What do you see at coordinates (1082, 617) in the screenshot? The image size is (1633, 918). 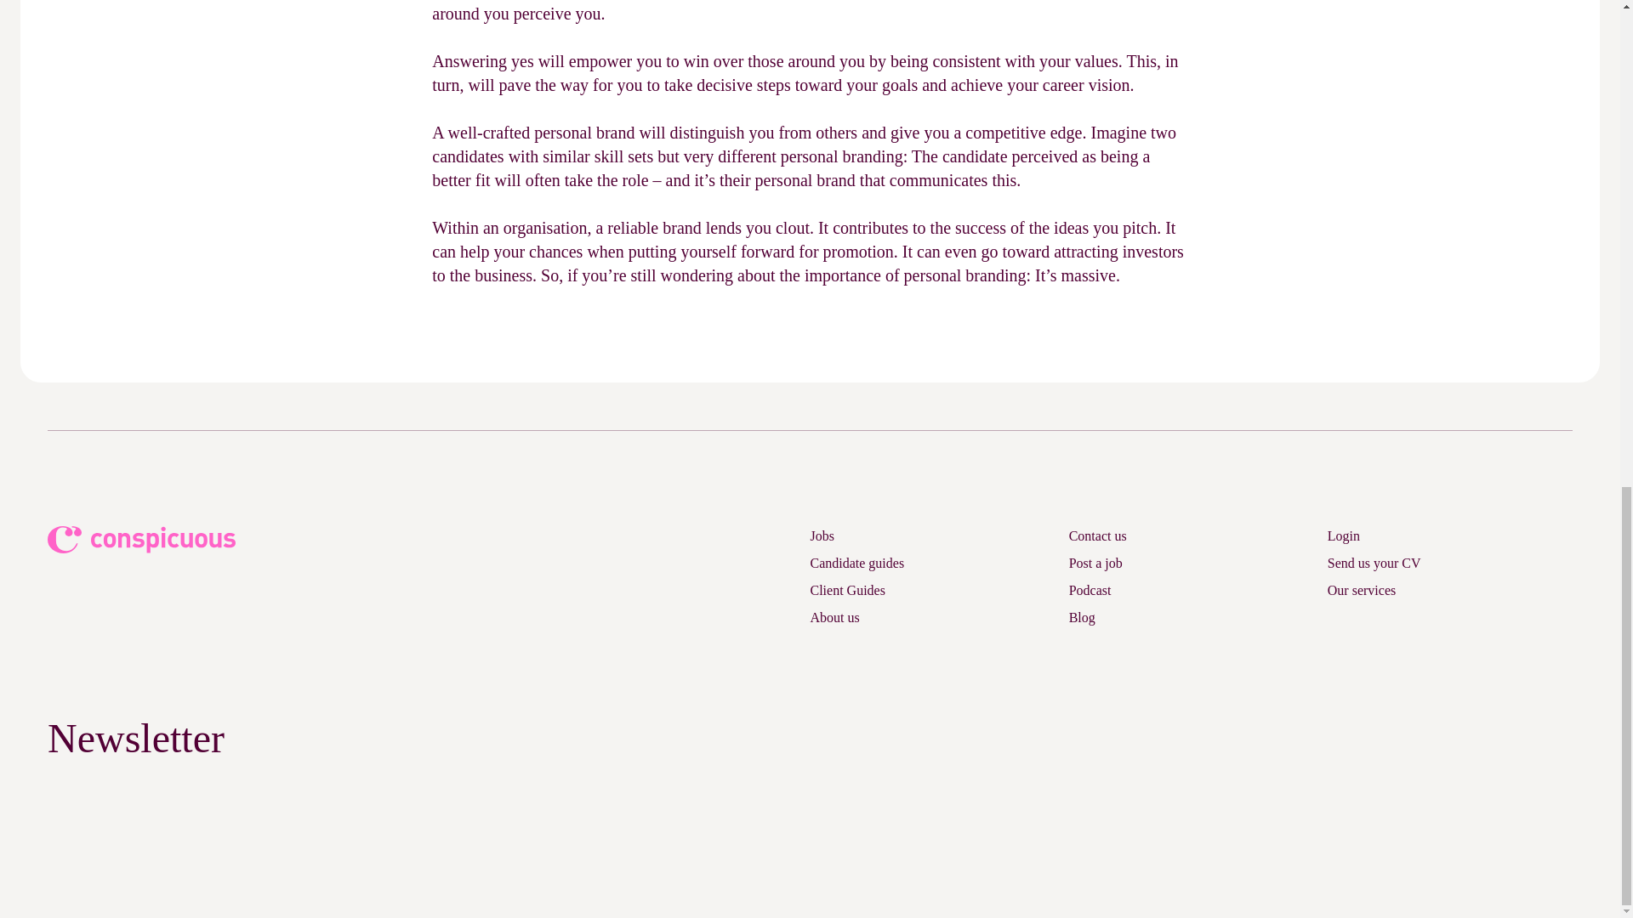 I see `Blog` at bounding box center [1082, 617].